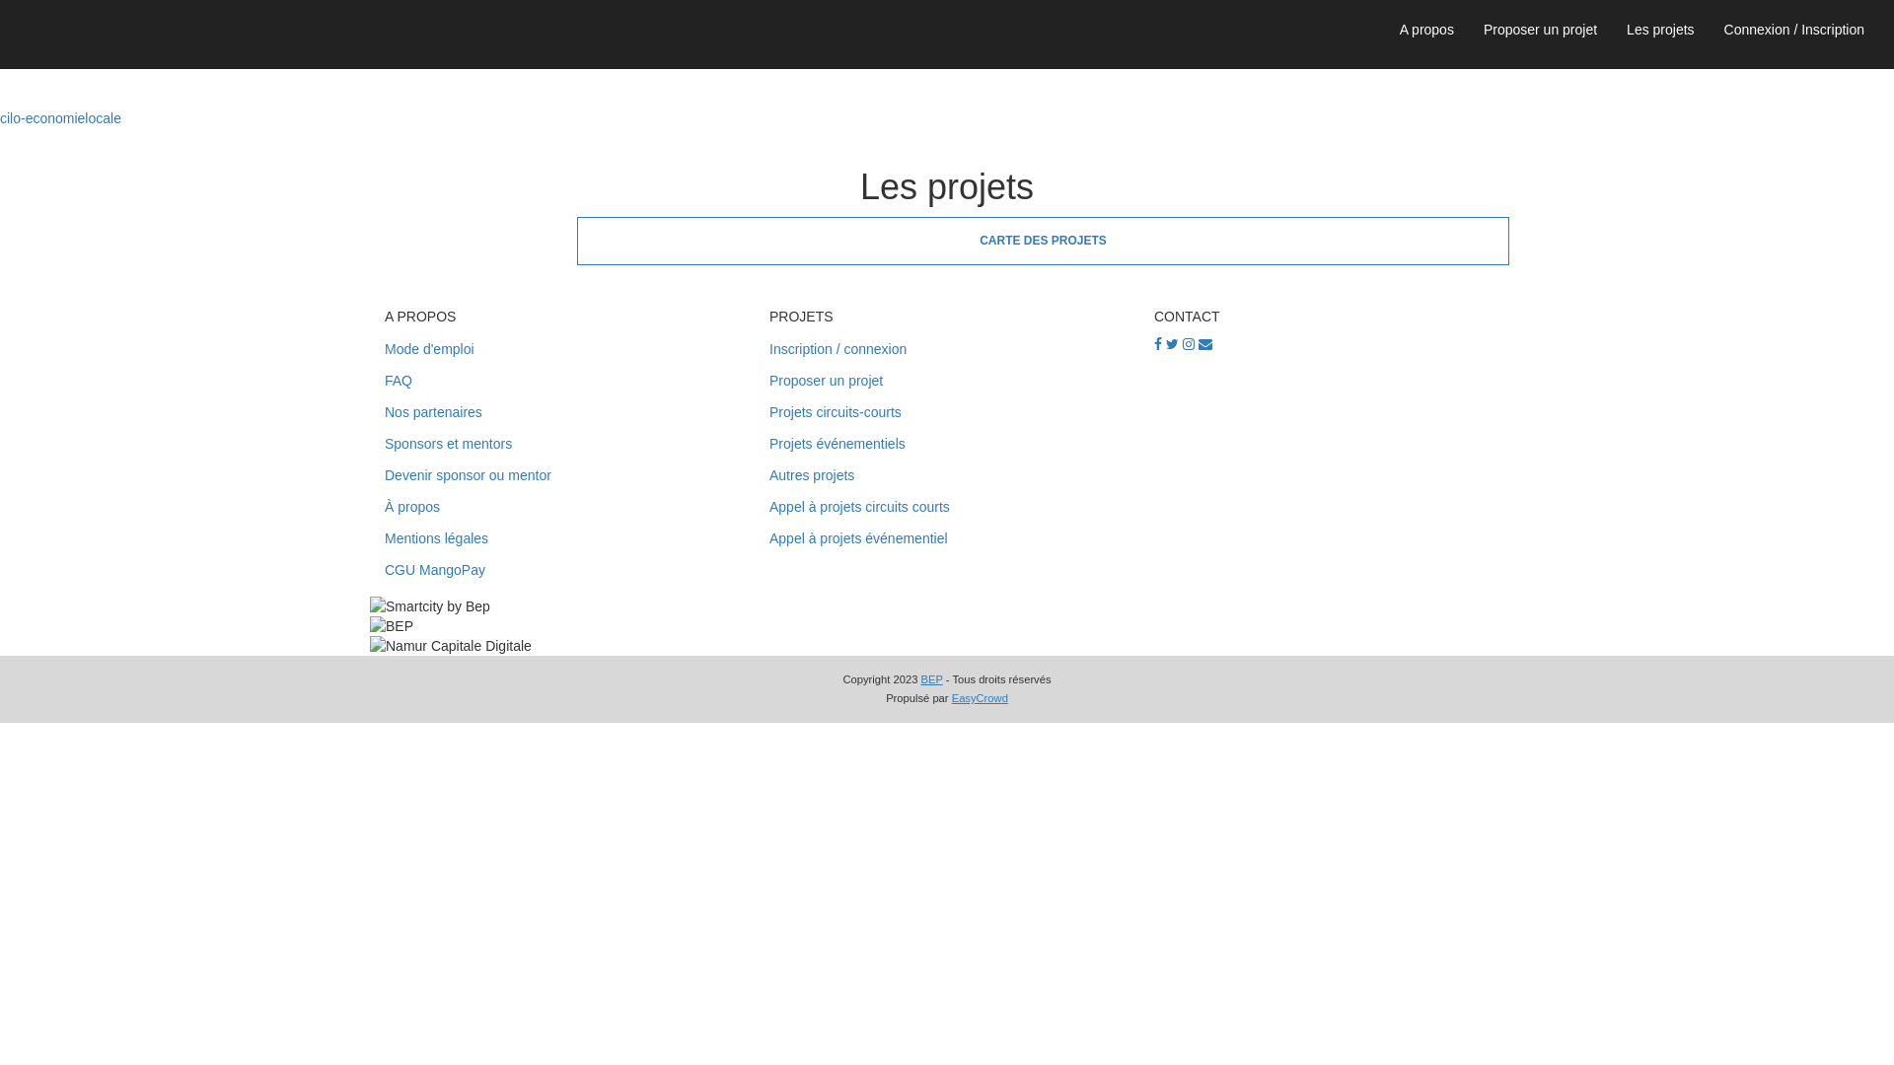 The height and width of the screenshot is (1065, 1894). Describe the element at coordinates (1660, 30) in the screenshot. I see `Les projets` at that location.